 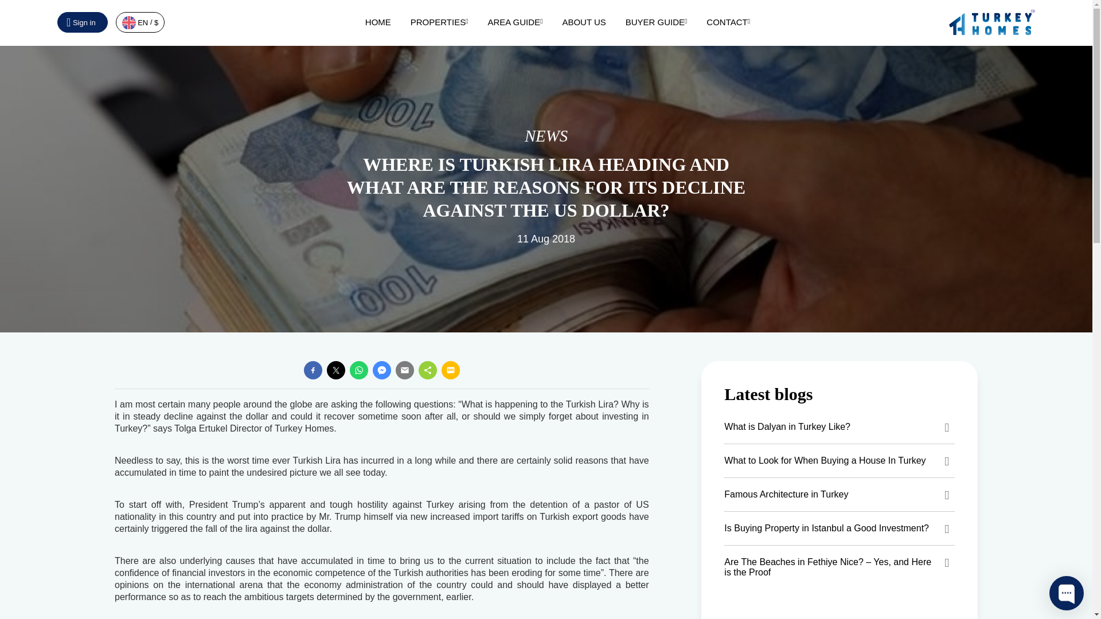 I want to click on PROPERTIES, so click(x=439, y=22).